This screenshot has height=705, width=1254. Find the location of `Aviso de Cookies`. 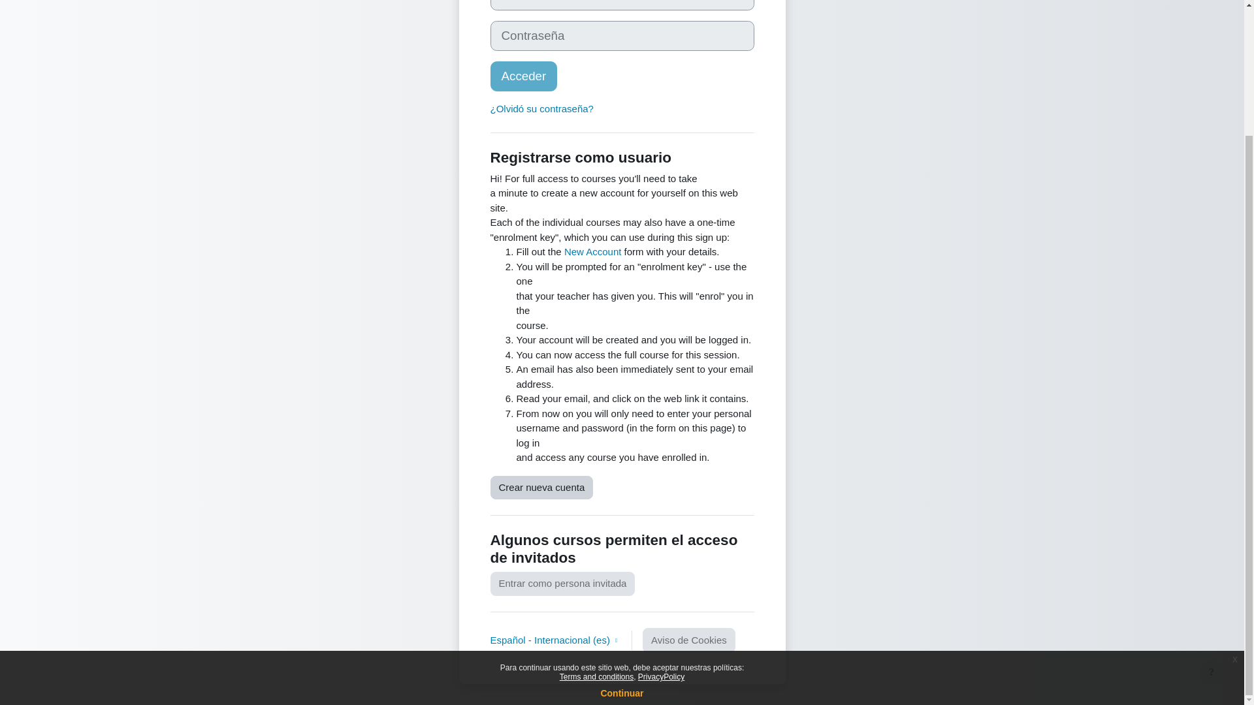

Aviso de Cookies is located at coordinates (688, 641).